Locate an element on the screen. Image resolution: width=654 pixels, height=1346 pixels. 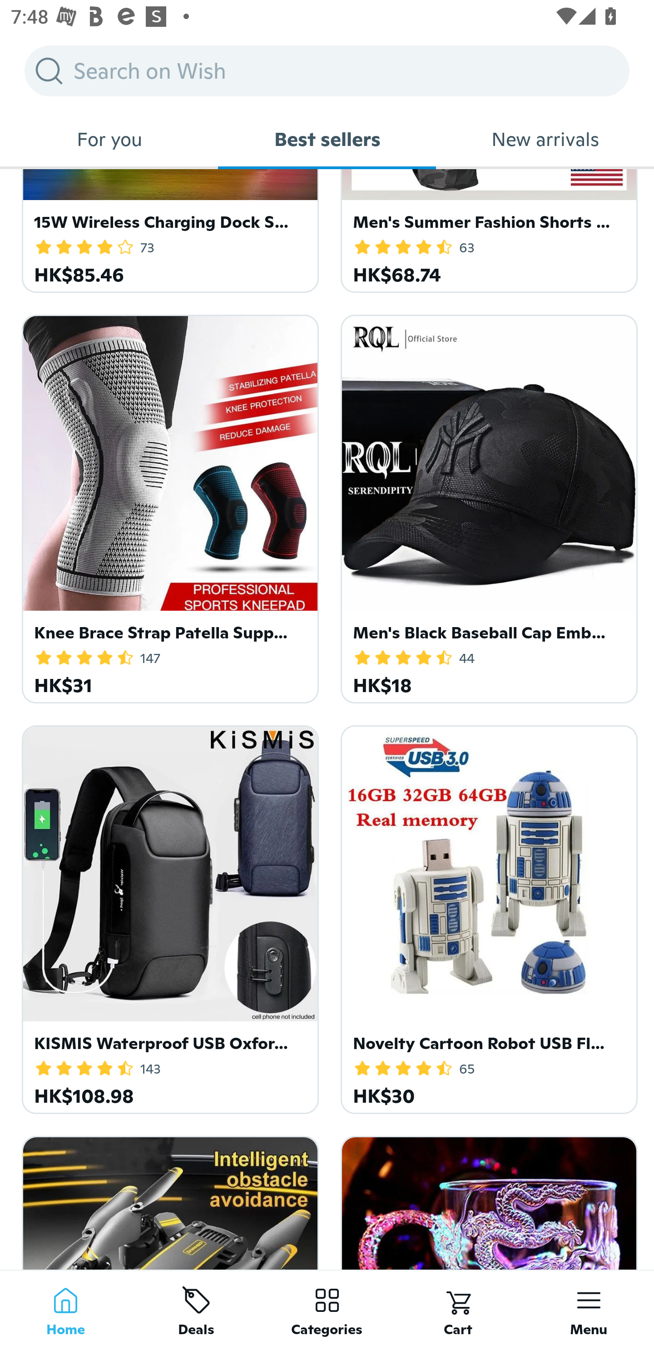
Menu is located at coordinates (589, 1308).